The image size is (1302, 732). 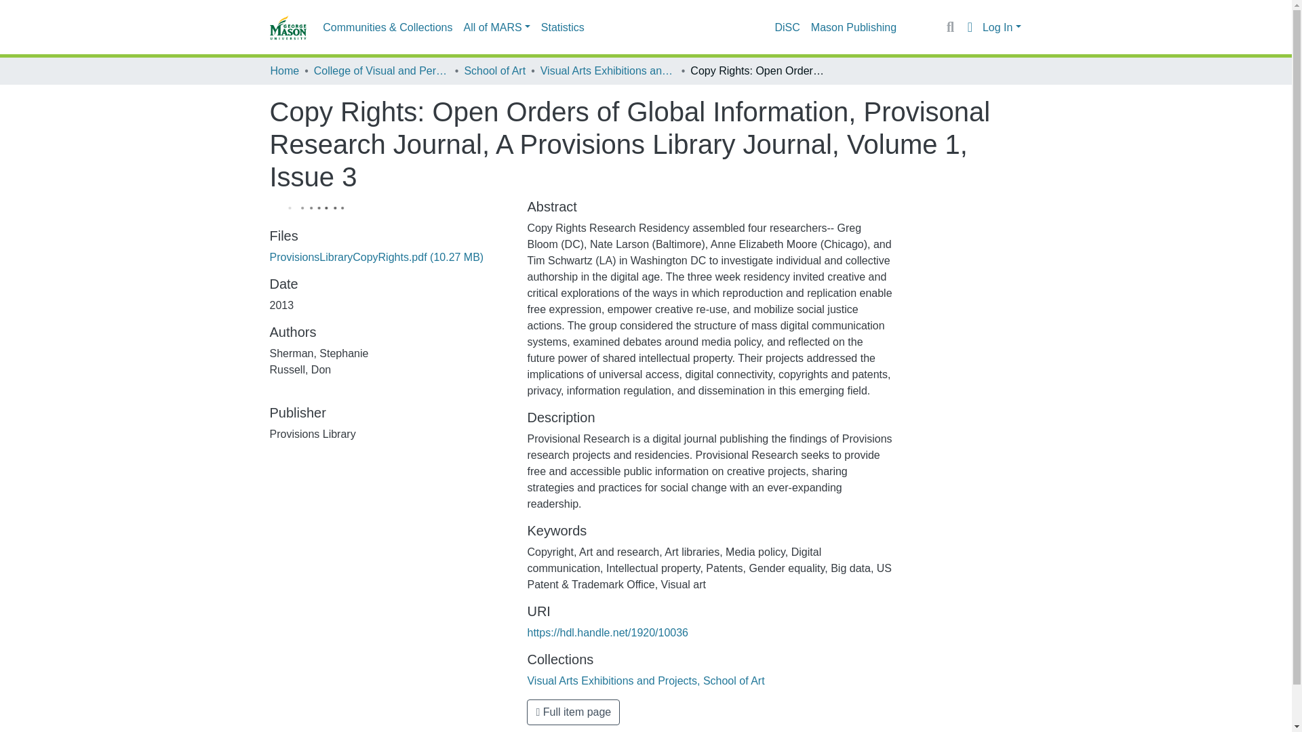 What do you see at coordinates (1002, 27) in the screenshot?
I see `Log In` at bounding box center [1002, 27].